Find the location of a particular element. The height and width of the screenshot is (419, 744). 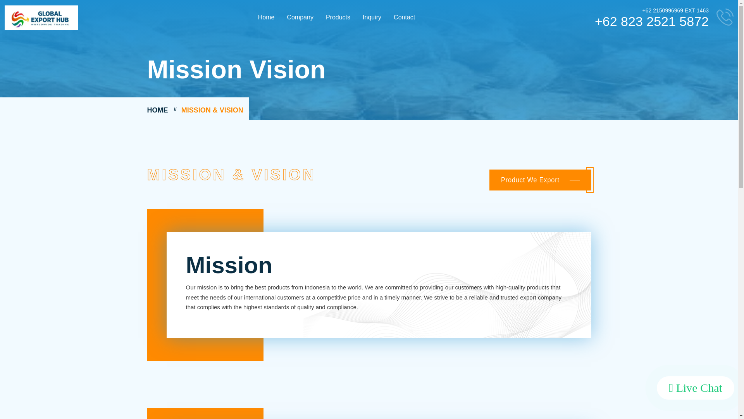

Products we Export from Indonesia is located at coordinates (540, 180).